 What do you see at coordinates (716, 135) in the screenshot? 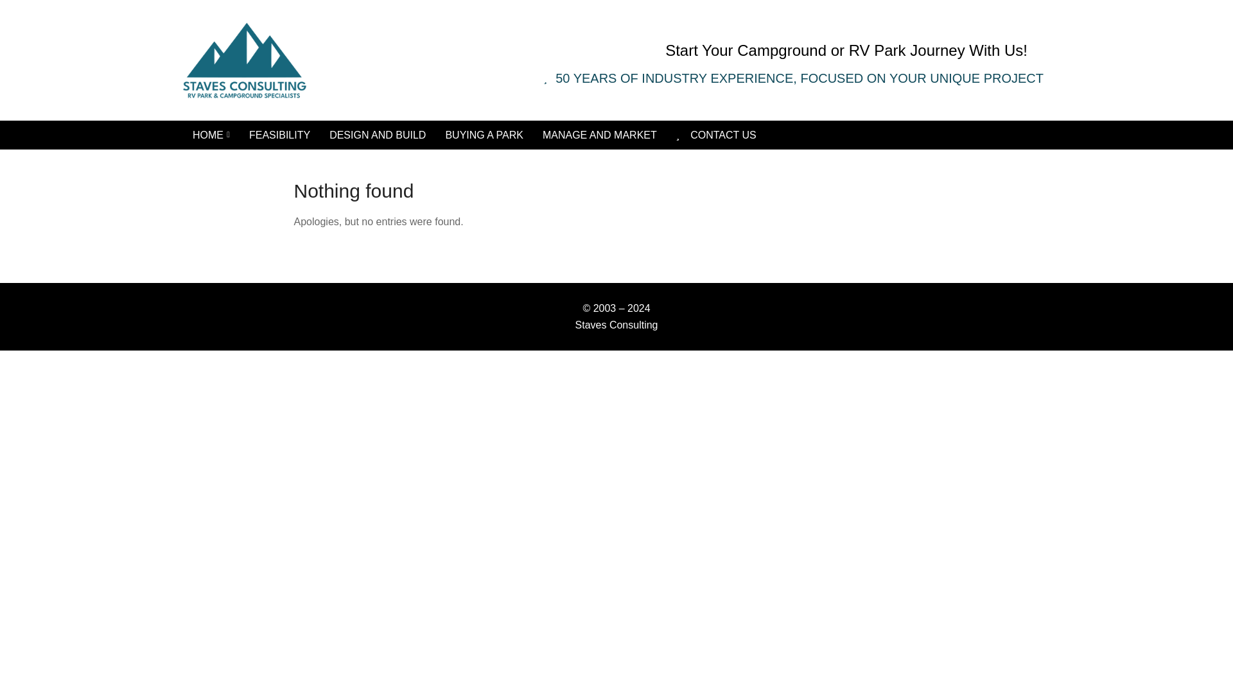
I see `CONTACT US` at bounding box center [716, 135].